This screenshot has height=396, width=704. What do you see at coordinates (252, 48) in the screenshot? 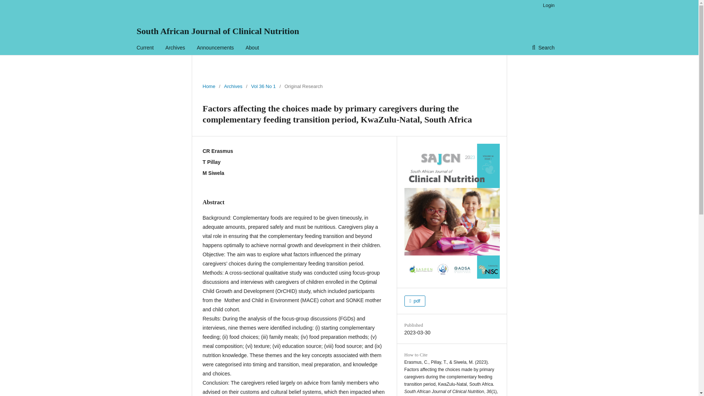
I see `About` at bounding box center [252, 48].